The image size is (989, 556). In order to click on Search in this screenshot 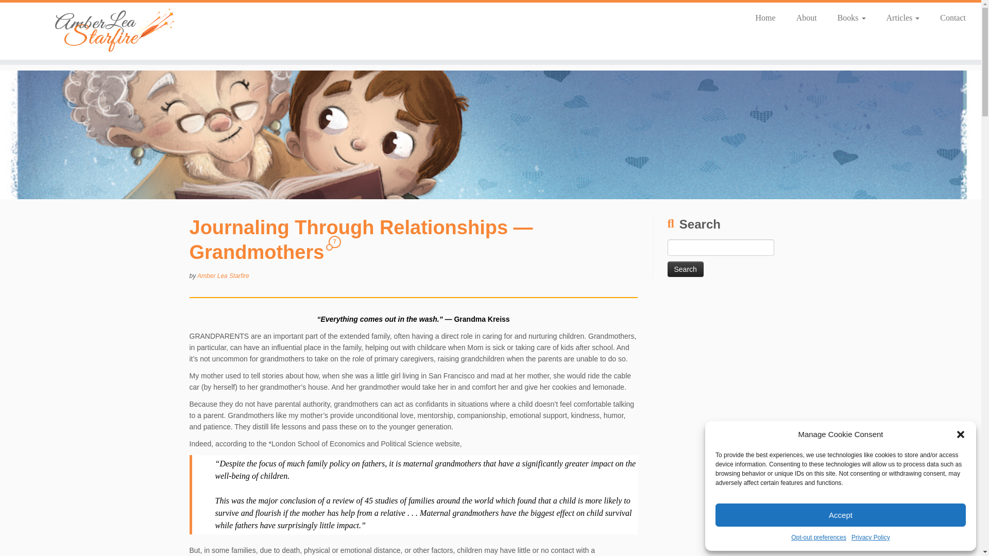, I will do `click(685, 269)`.